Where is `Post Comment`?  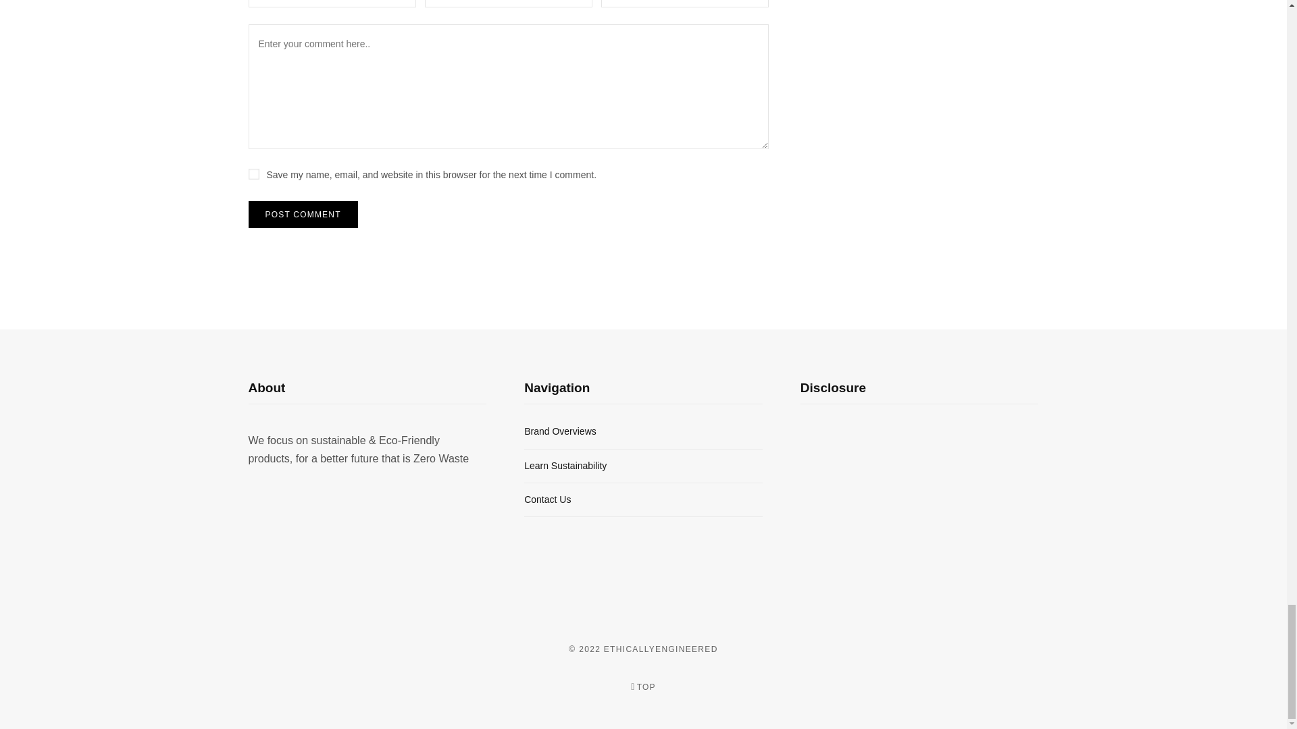
Post Comment is located at coordinates (303, 215).